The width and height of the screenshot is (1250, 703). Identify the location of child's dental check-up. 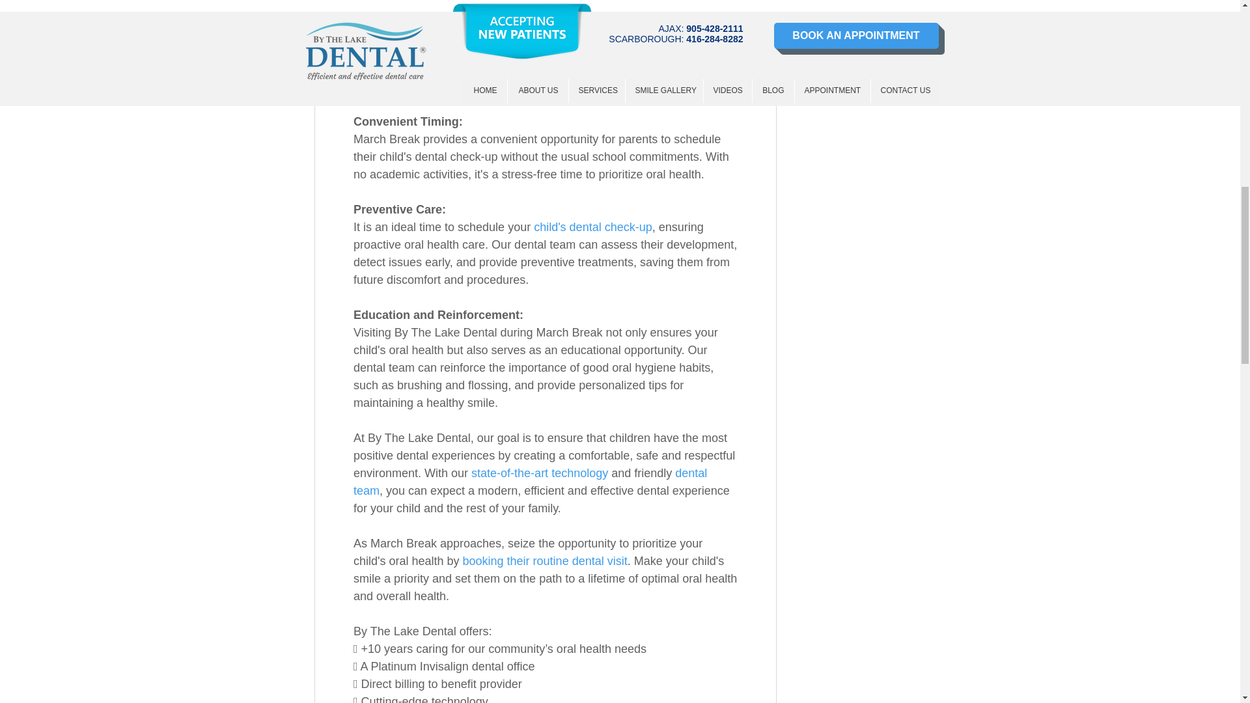
(592, 227).